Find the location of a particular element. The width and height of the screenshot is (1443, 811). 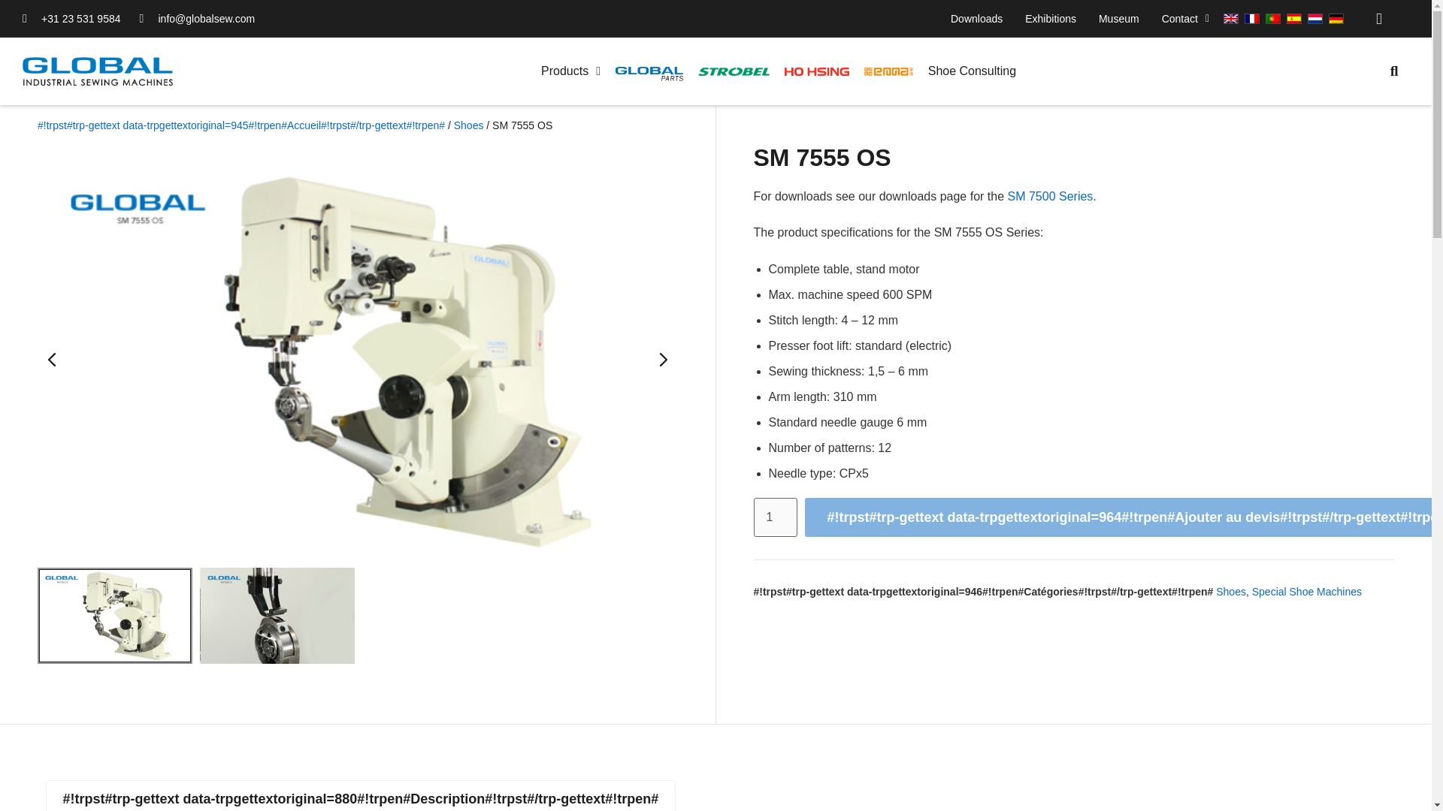

Portuguese is located at coordinates (1273, 19).